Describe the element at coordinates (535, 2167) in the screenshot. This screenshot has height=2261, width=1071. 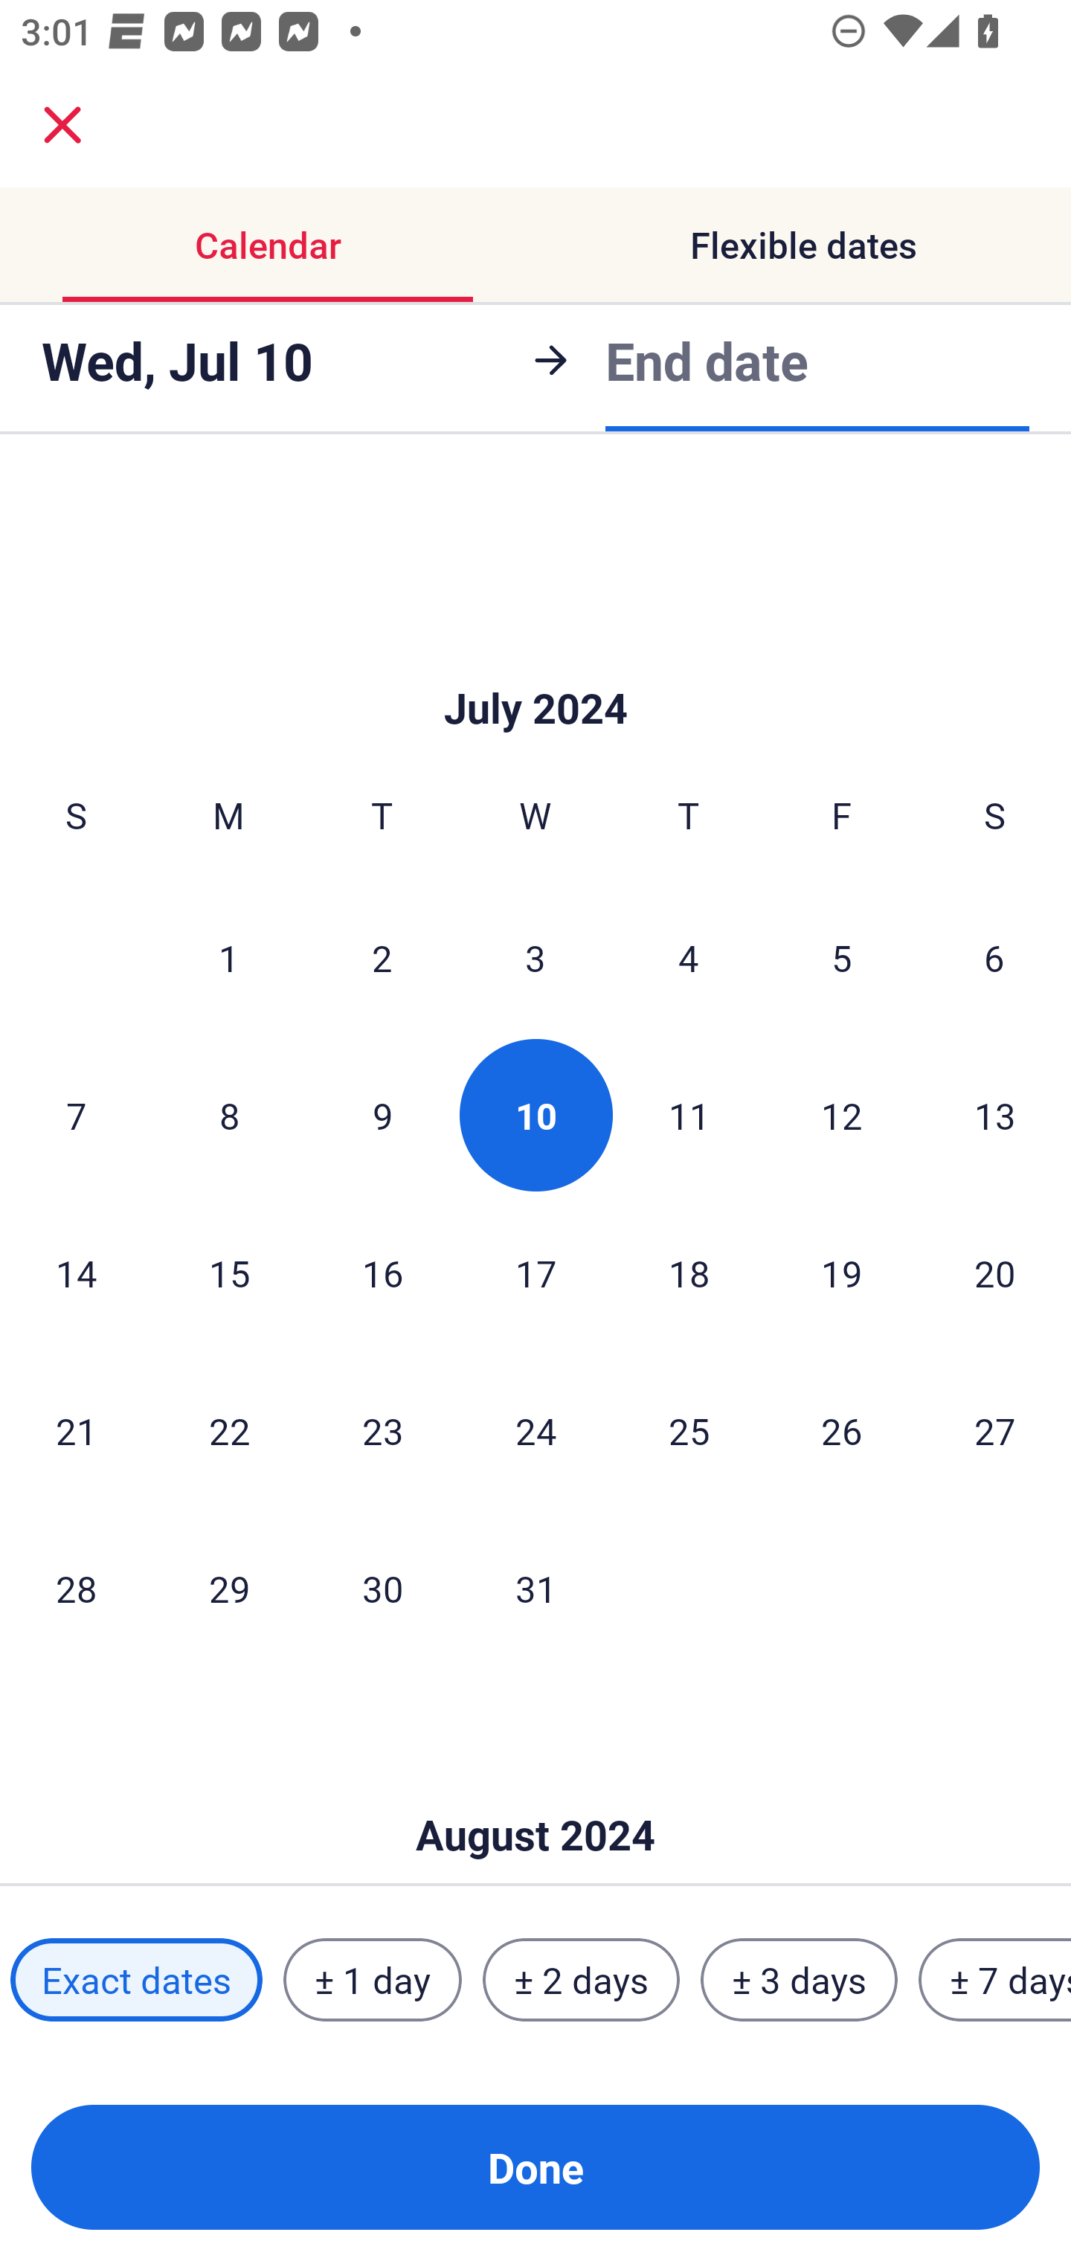
I see `Done` at that location.